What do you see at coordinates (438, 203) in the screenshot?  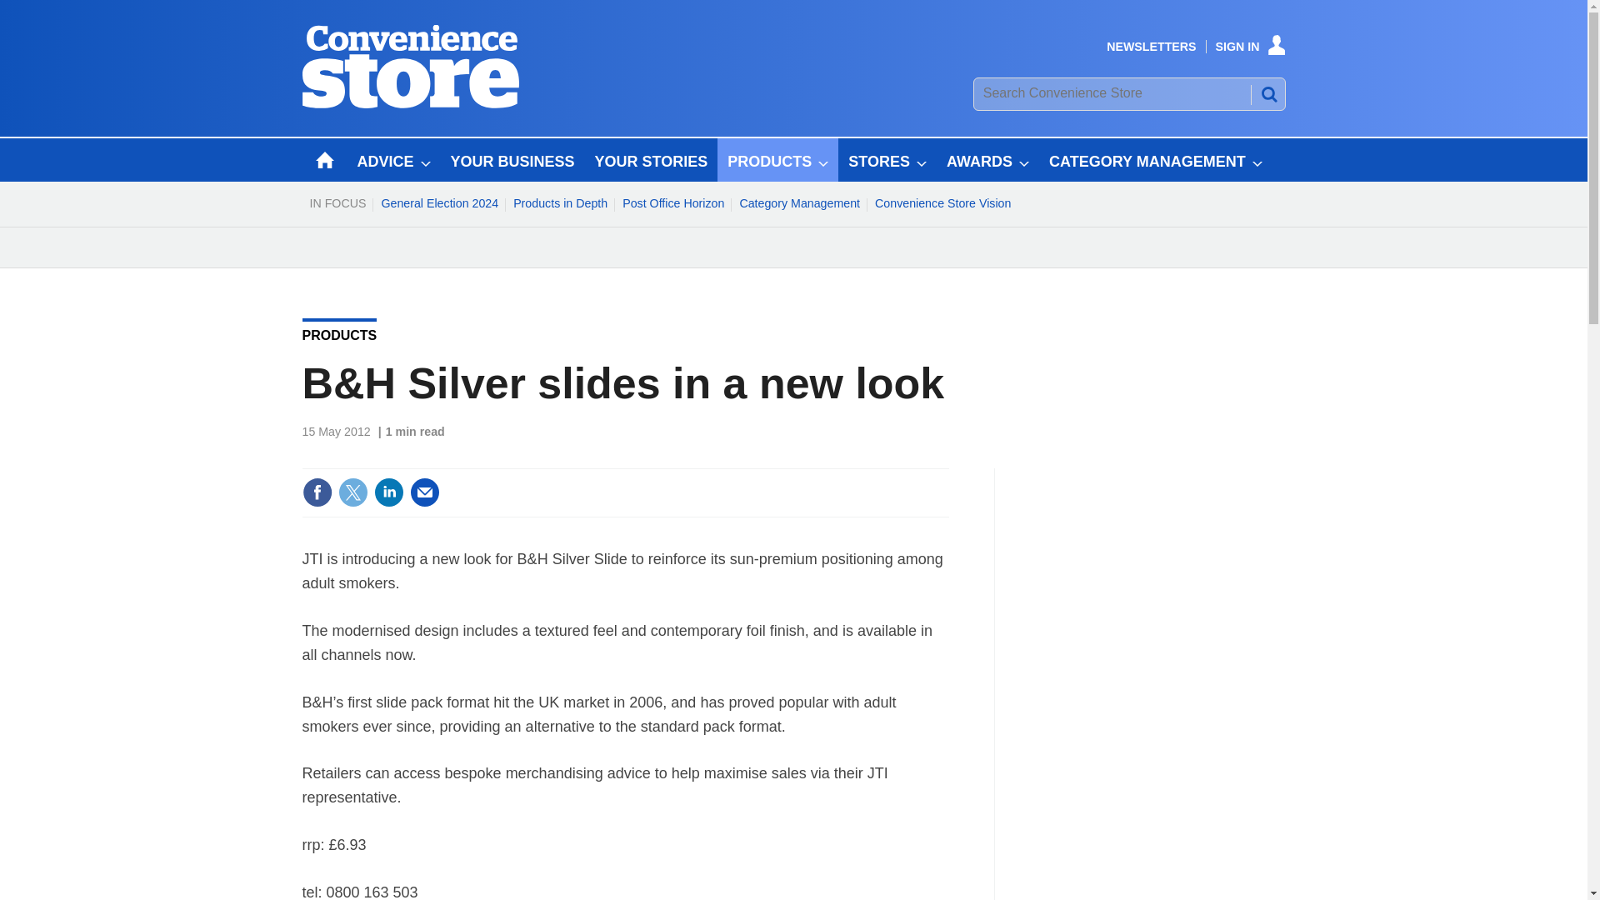 I see `General Election 2024` at bounding box center [438, 203].